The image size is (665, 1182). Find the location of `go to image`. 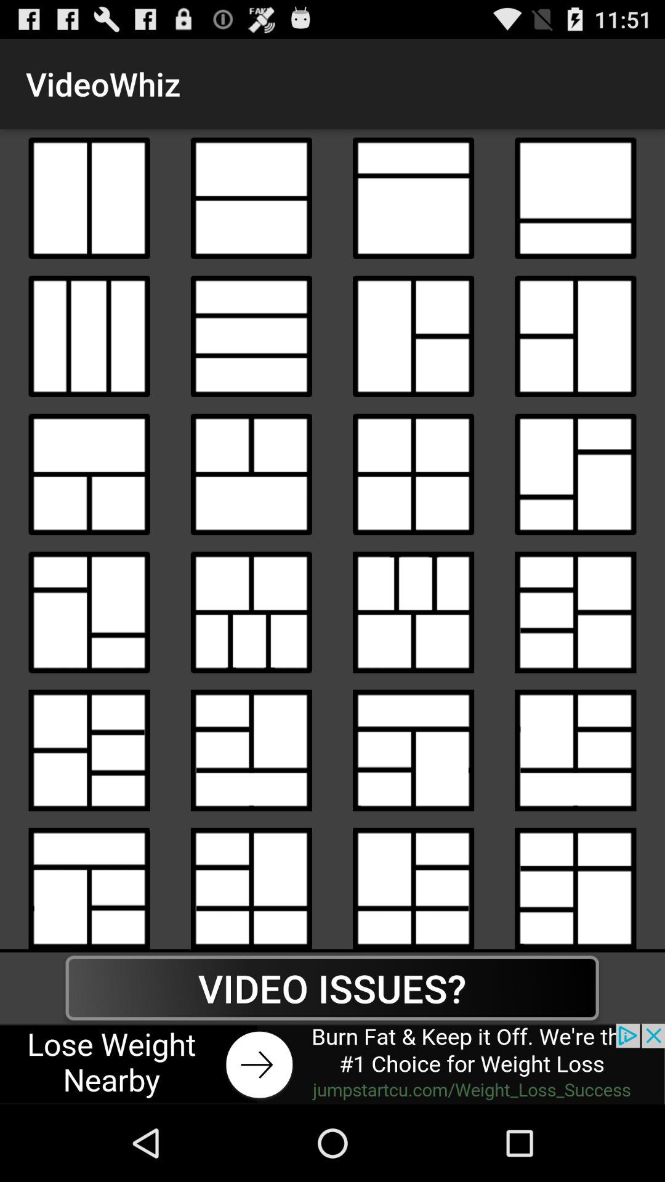

go to image is located at coordinates (575, 474).